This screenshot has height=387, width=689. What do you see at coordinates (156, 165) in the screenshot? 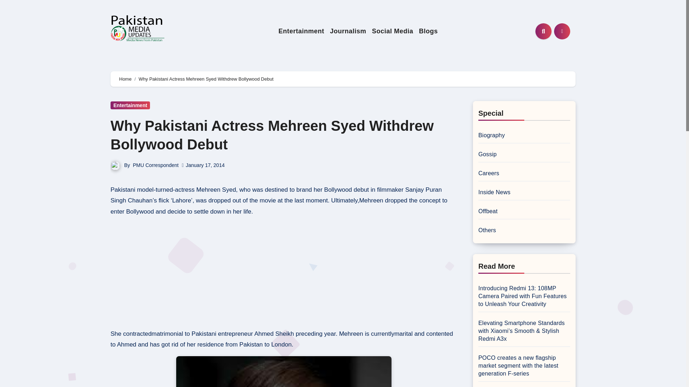
I see `PMU Correspondent` at bounding box center [156, 165].